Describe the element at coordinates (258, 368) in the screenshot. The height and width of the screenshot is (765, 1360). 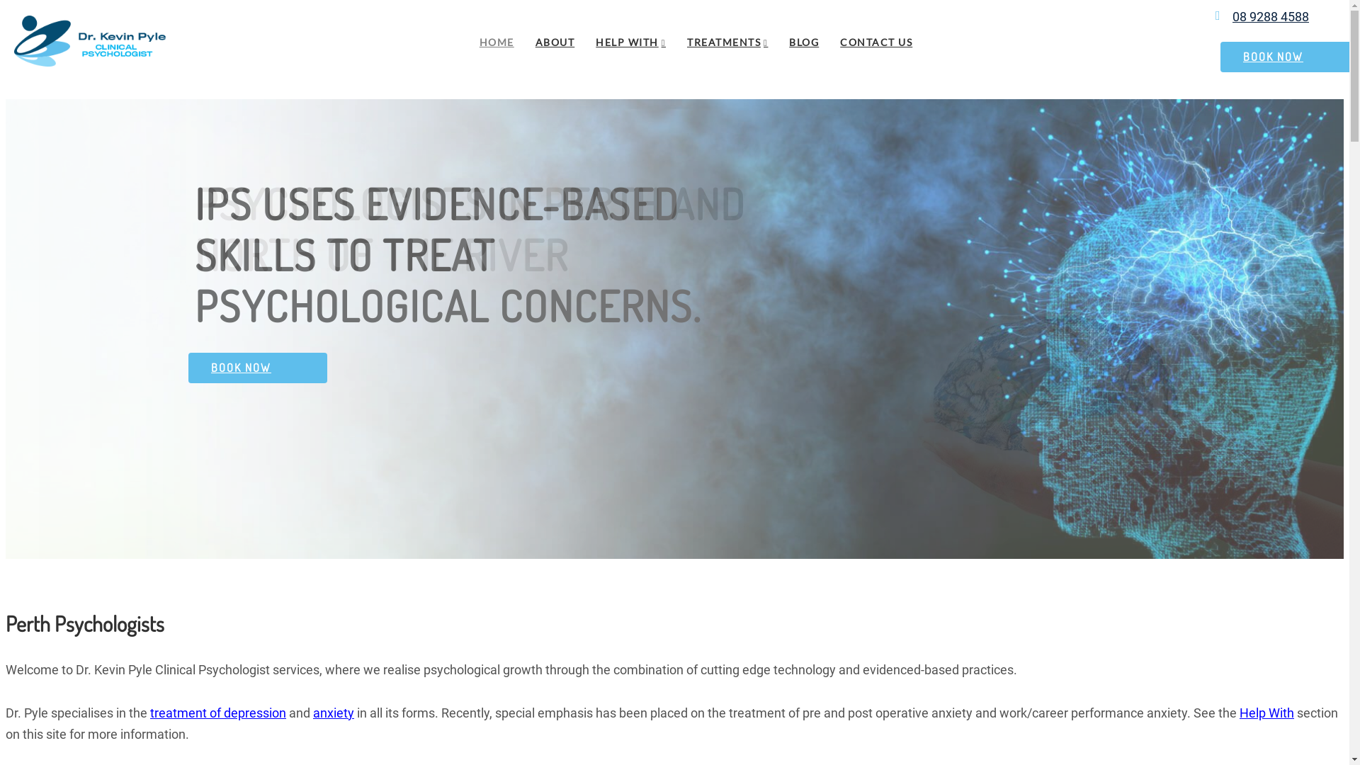
I see `BOOK NOW` at that location.